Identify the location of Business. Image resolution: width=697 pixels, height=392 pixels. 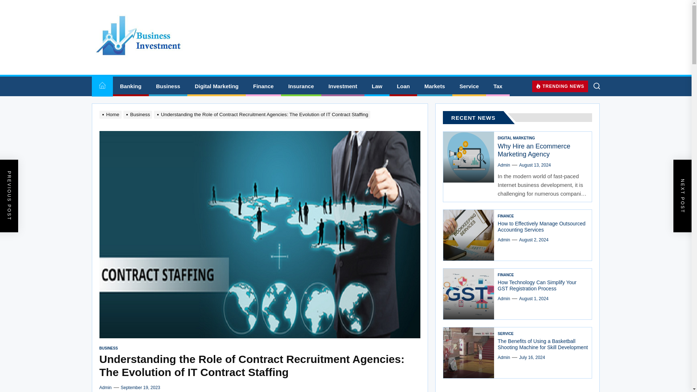
(168, 86).